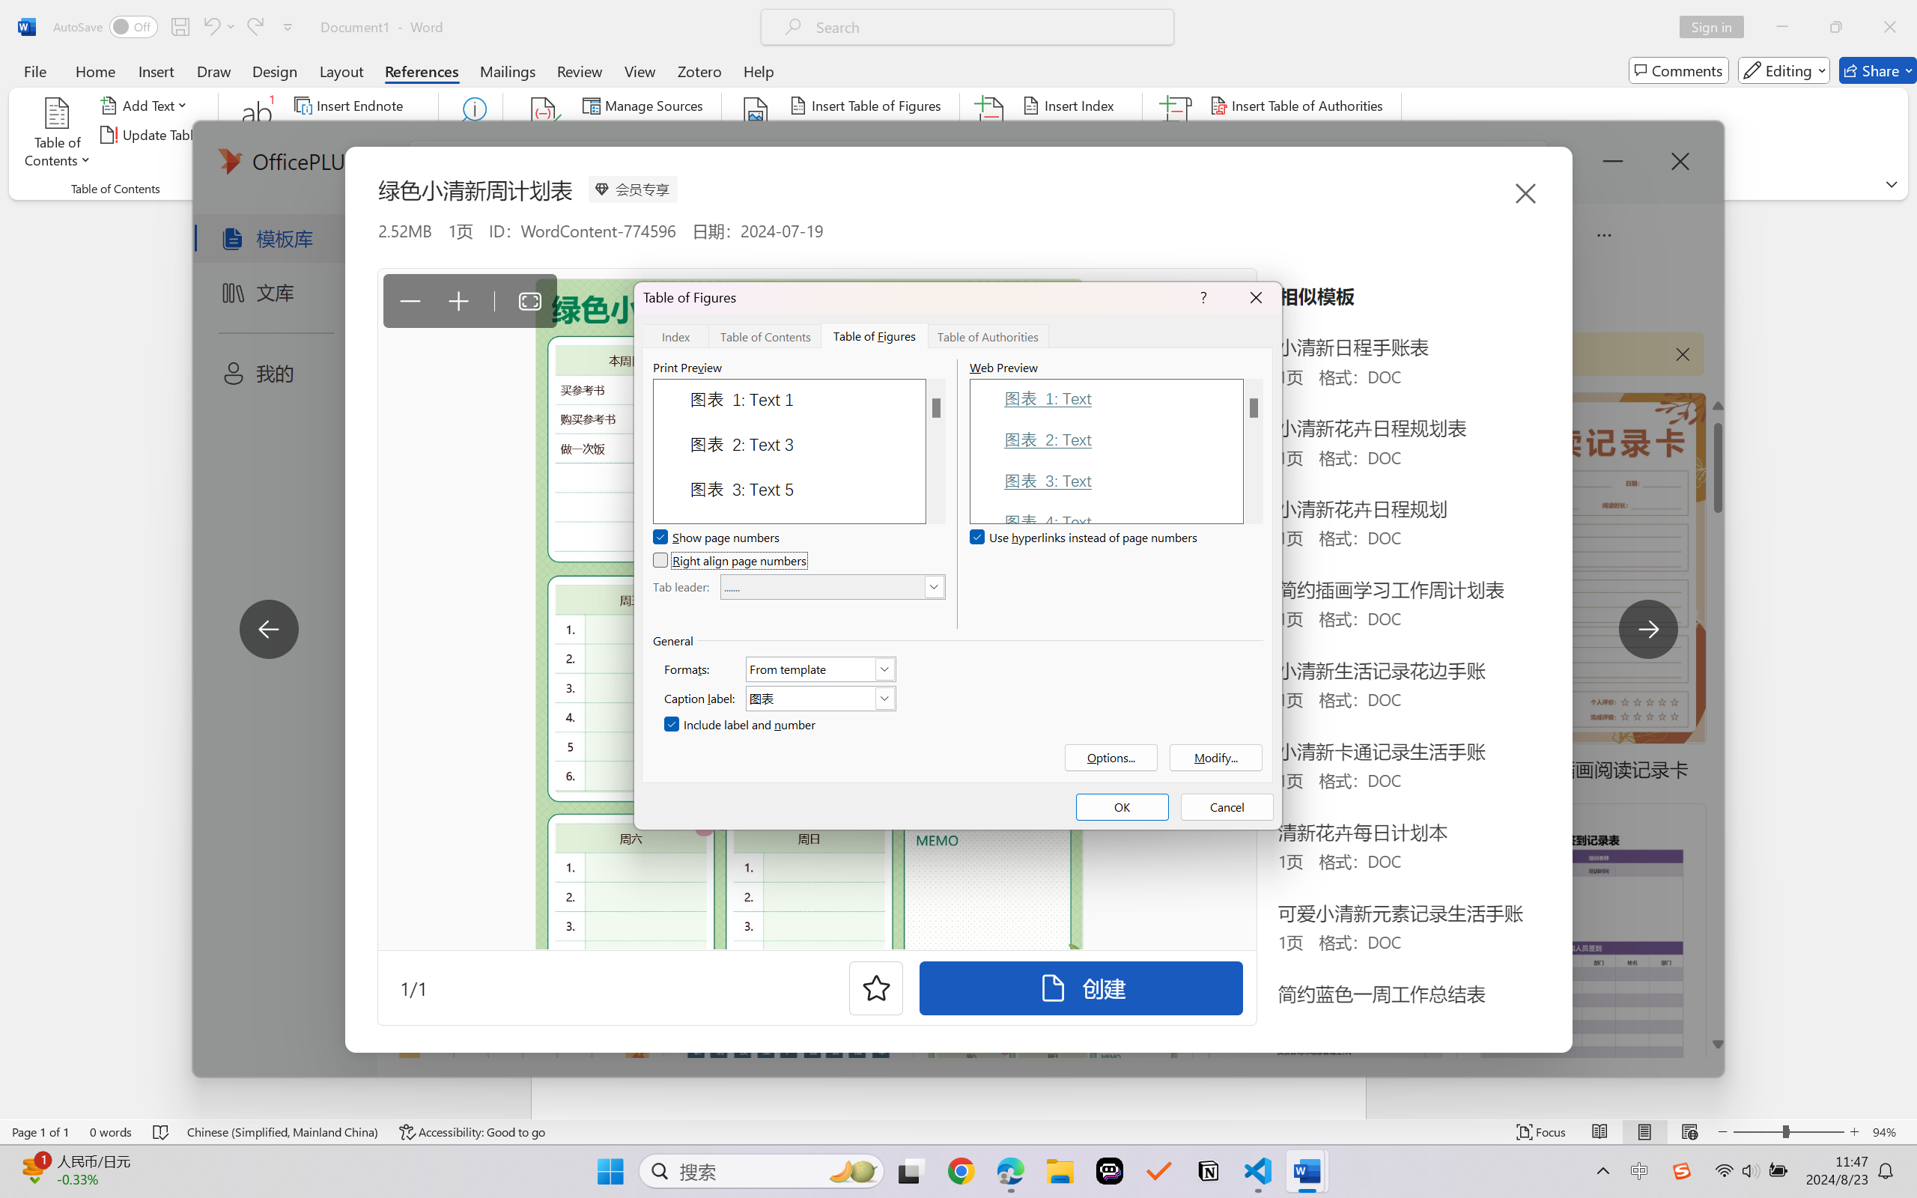 The width and height of the screenshot is (1917, 1198). What do you see at coordinates (1254, 451) in the screenshot?
I see `AutomationID: 66` at bounding box center [1254, 451].